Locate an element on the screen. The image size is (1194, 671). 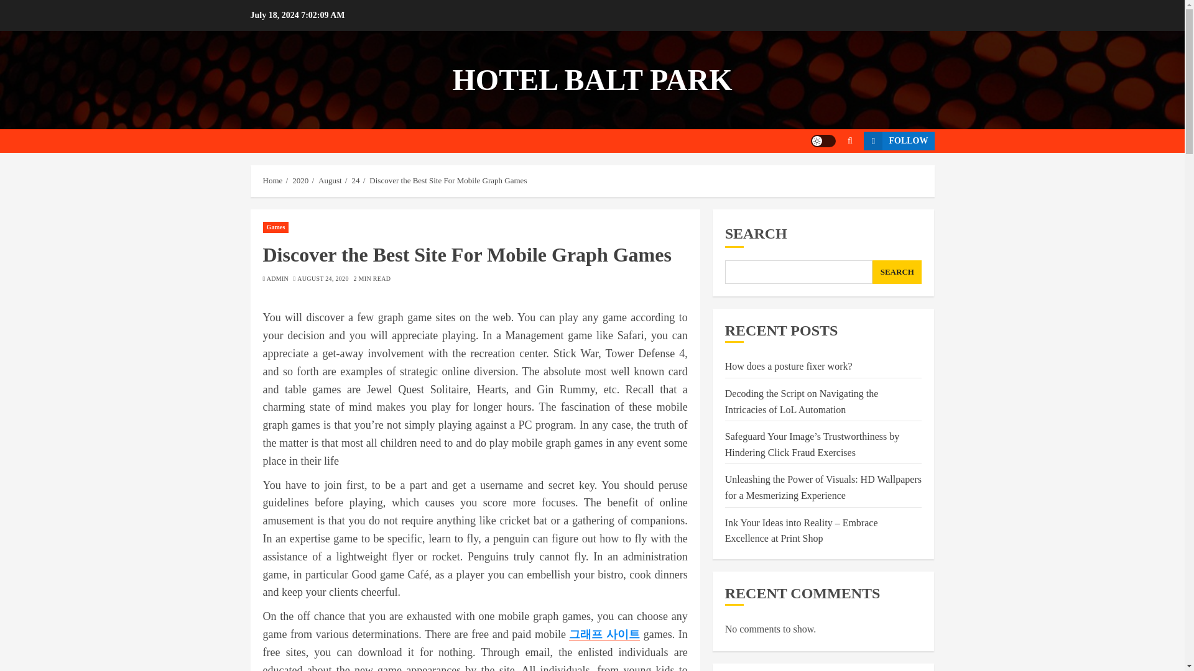
SEARCH is located at coordinates (897, 272).